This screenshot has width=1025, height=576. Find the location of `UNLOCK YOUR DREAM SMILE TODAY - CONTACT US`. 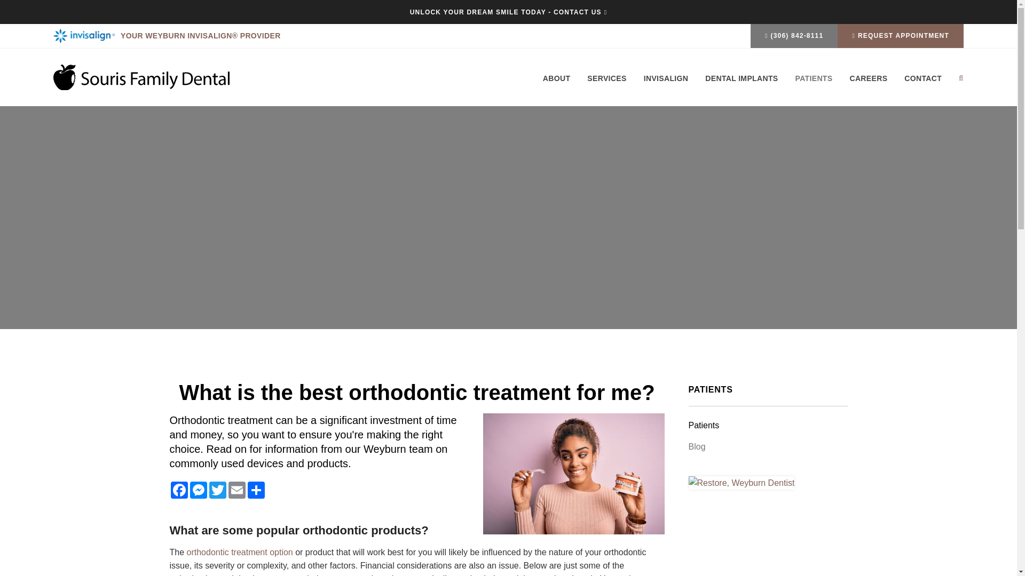

UNLOCK YOUR DREAM SMILE TODAY - CONTACT US is located at coordinates (509, 12).